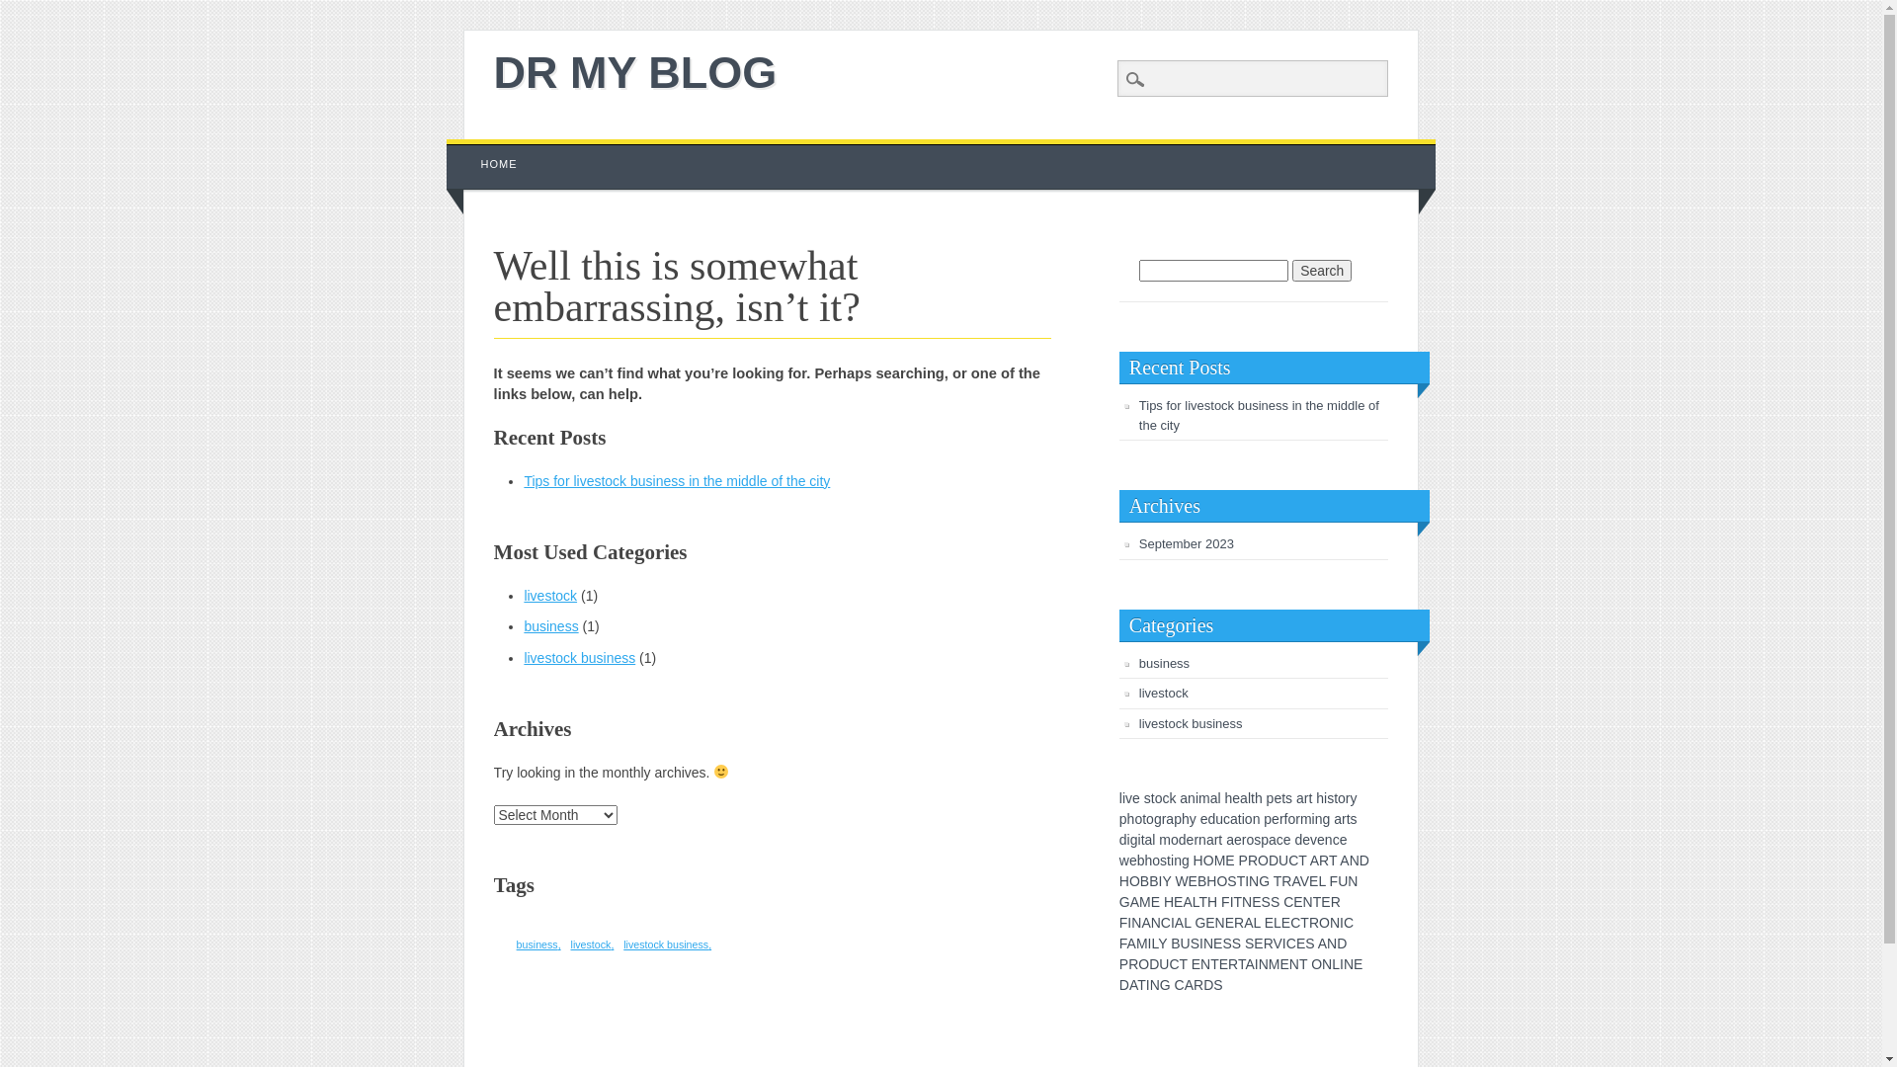 This screenshot has width=1897, height=1067. Describe the element at coordinates (1240, 819) in the screenshot. I see `t` at that location.